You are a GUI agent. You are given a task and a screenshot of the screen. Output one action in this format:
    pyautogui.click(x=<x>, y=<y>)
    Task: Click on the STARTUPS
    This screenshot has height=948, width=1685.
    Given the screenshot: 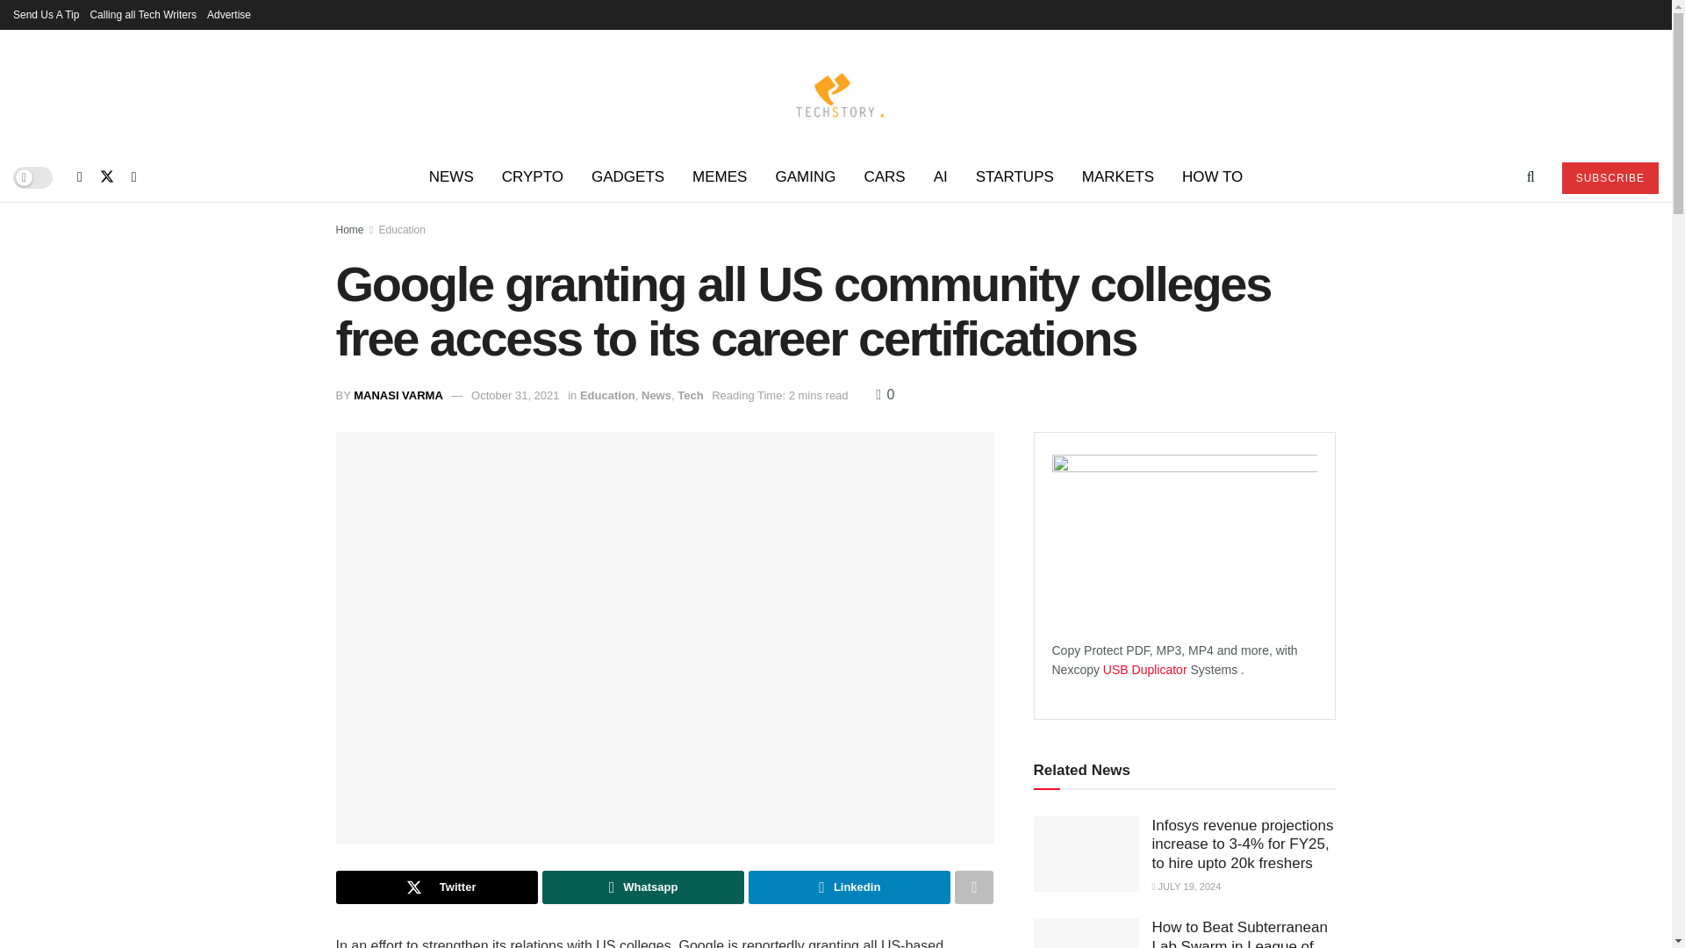 What is the action you would take?
    pyautogui.click(x=1015, y=177)
    